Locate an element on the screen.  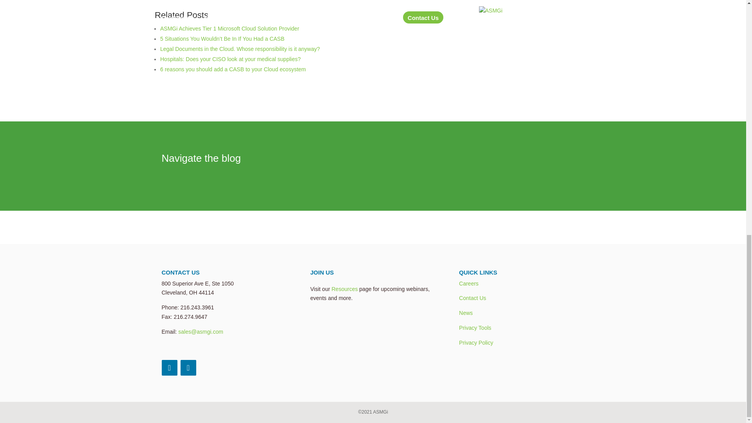
Resources is located at coordinates (345, 289).